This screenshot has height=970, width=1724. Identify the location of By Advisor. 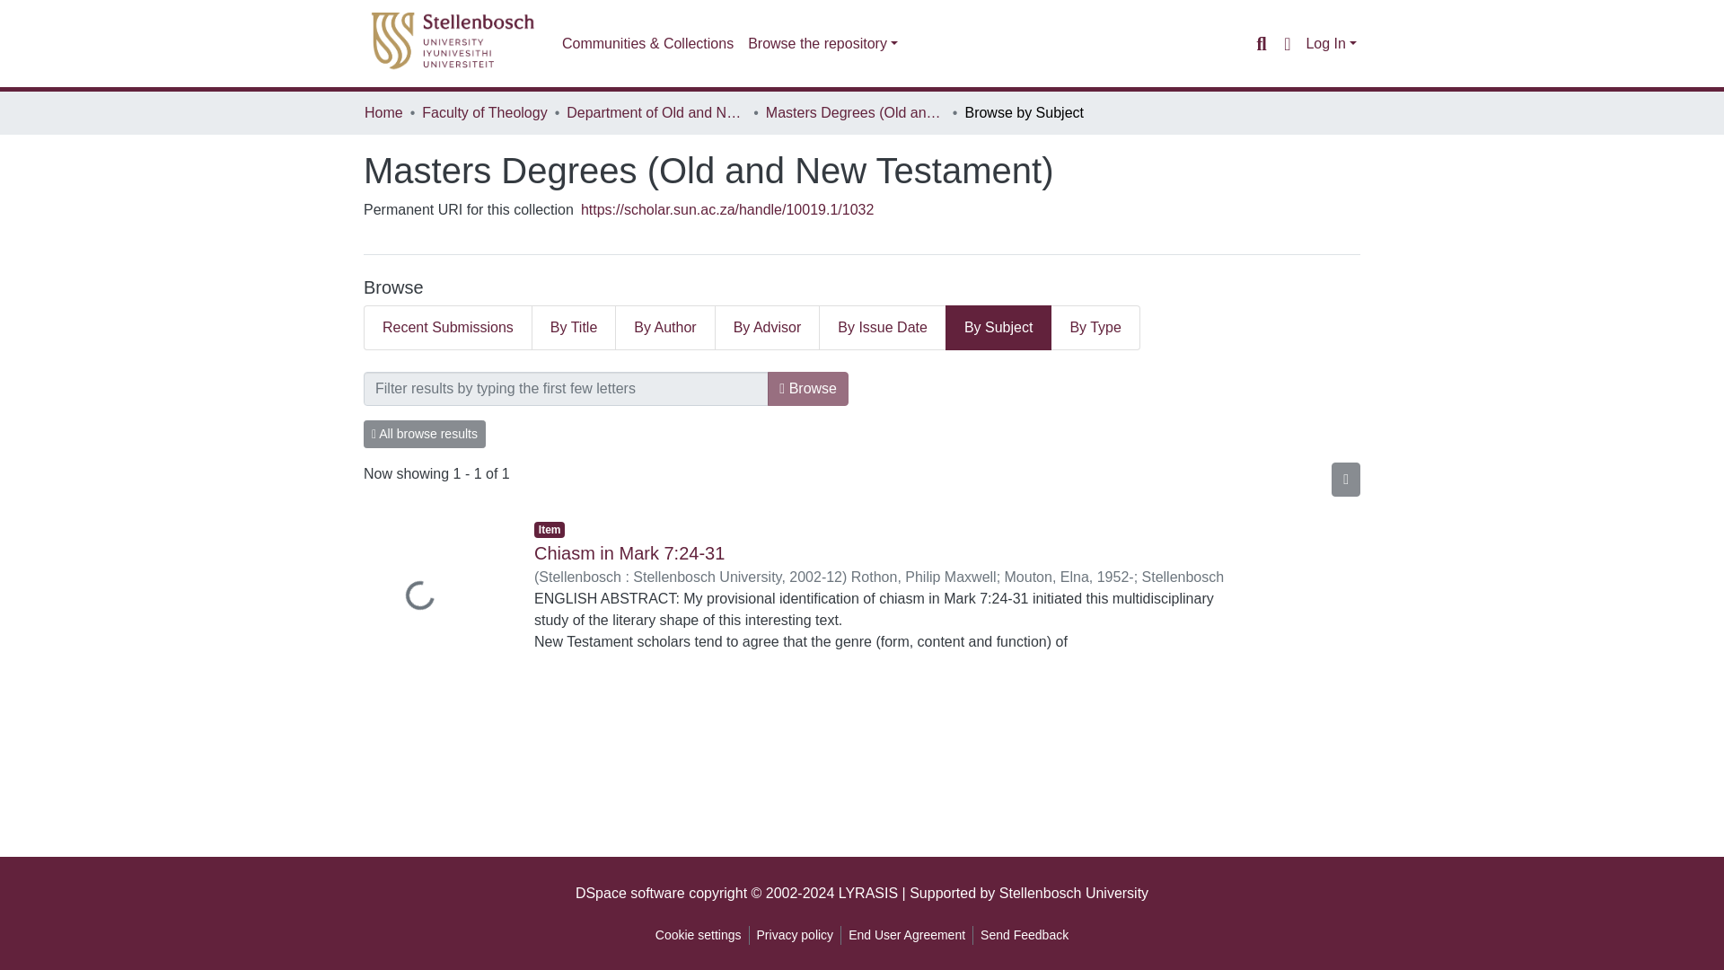
(767, 327).